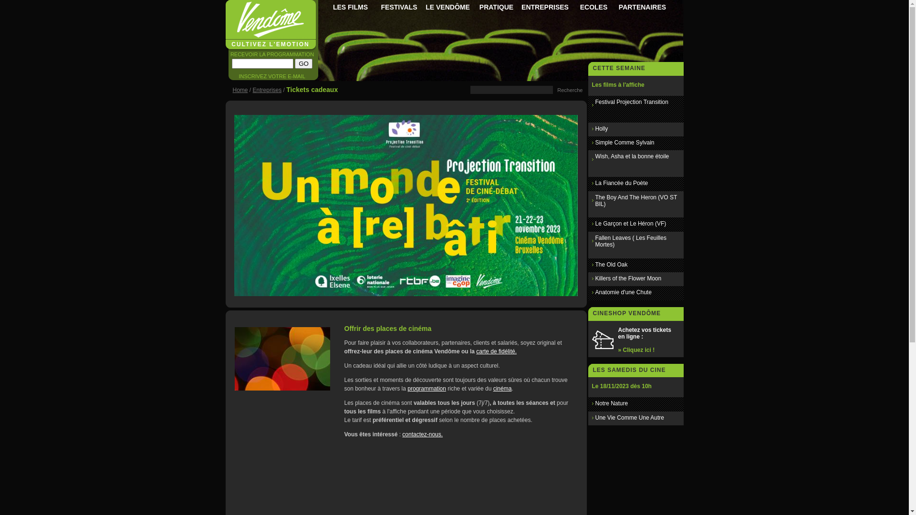 The width and height of the screenshot is (916, 515). I want to click on Cliquez pour chercher, so click(570, 90).